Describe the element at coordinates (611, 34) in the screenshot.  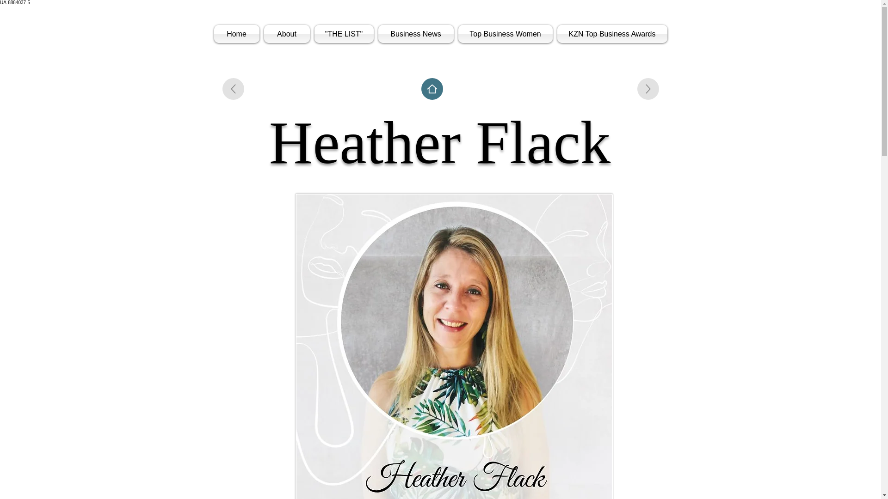
I see `KZN Top Business Awards` at that location.